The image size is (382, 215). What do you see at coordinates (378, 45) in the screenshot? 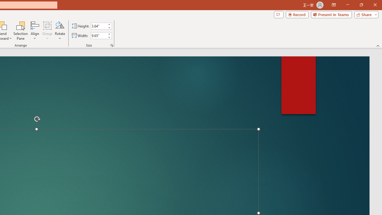
I see `Collapse the Ribbon` at bounding box center [378, 45].